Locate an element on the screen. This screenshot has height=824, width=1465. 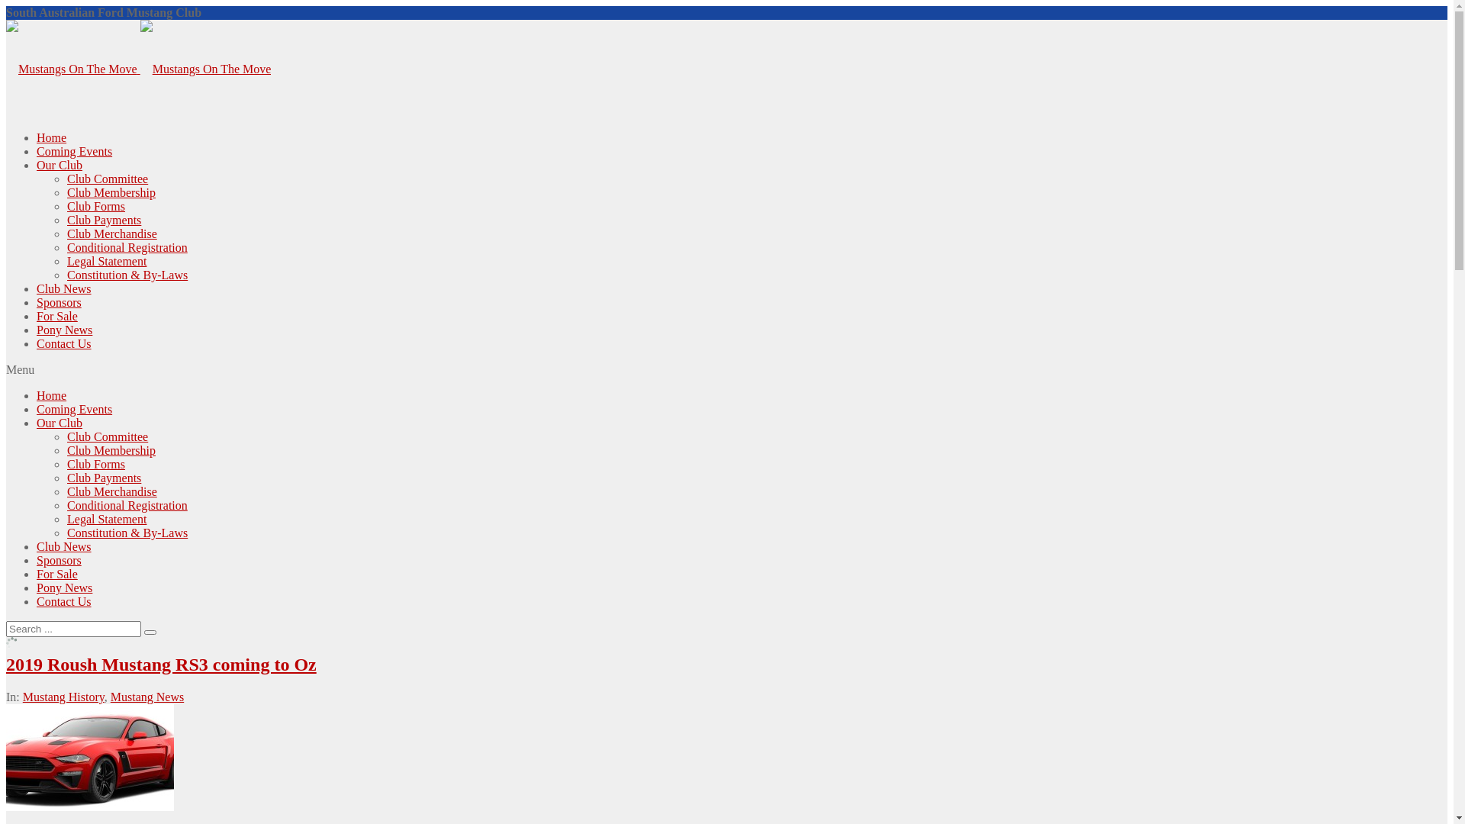
Home is located at coordinates (52, 137).